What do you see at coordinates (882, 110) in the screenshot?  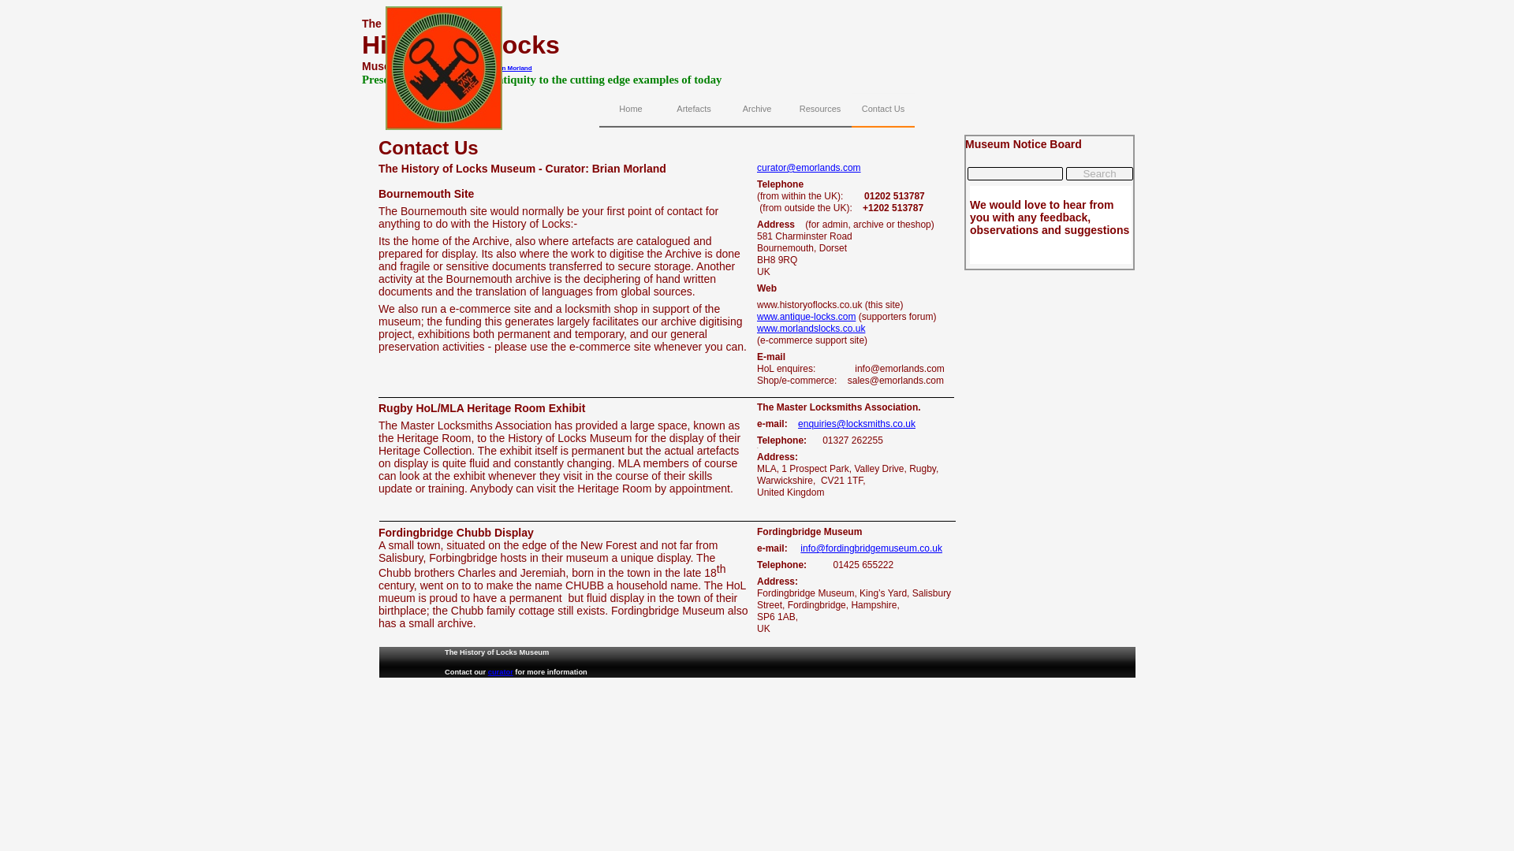 I see `Contact Us` at bounding box center [882, 110].